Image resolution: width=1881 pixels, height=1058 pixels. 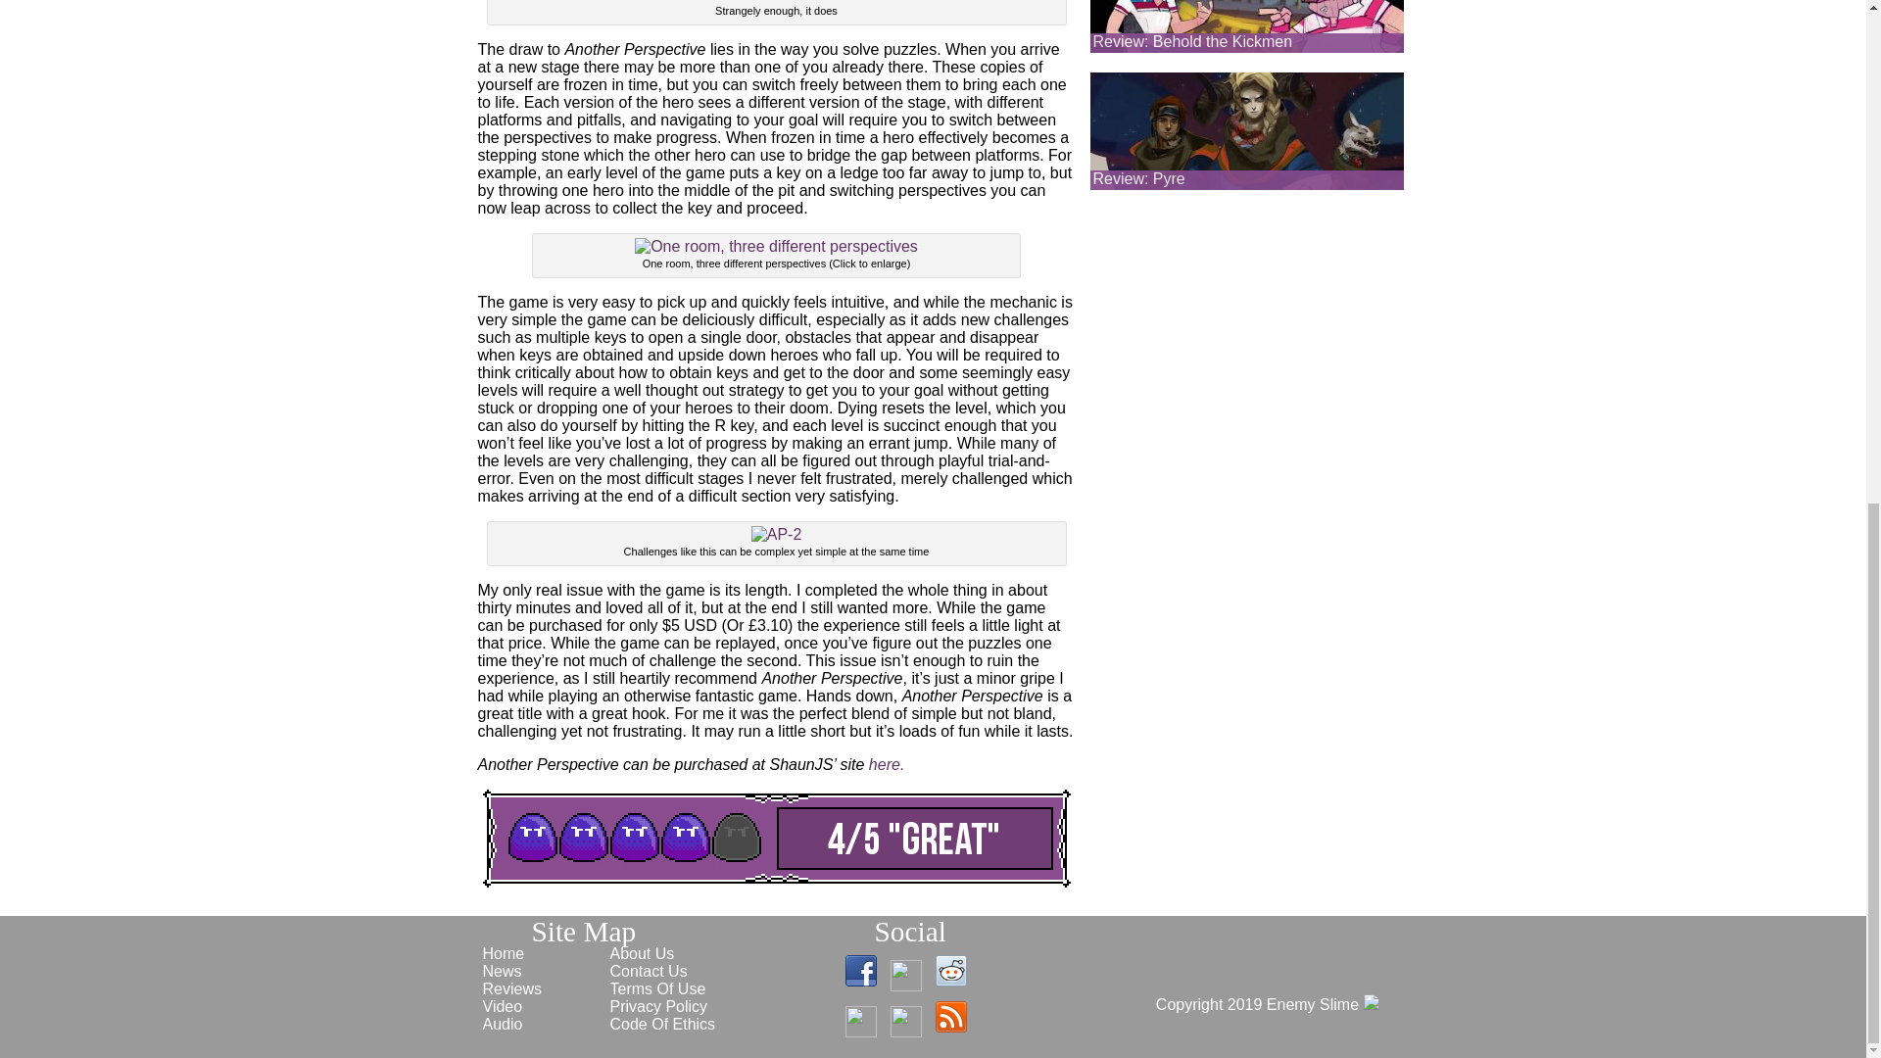 What do you see at coordinates (1138, 178) in the screenshot?
I see `Permanent Link to Review: Pyre` at bounding box center [1138, 178].